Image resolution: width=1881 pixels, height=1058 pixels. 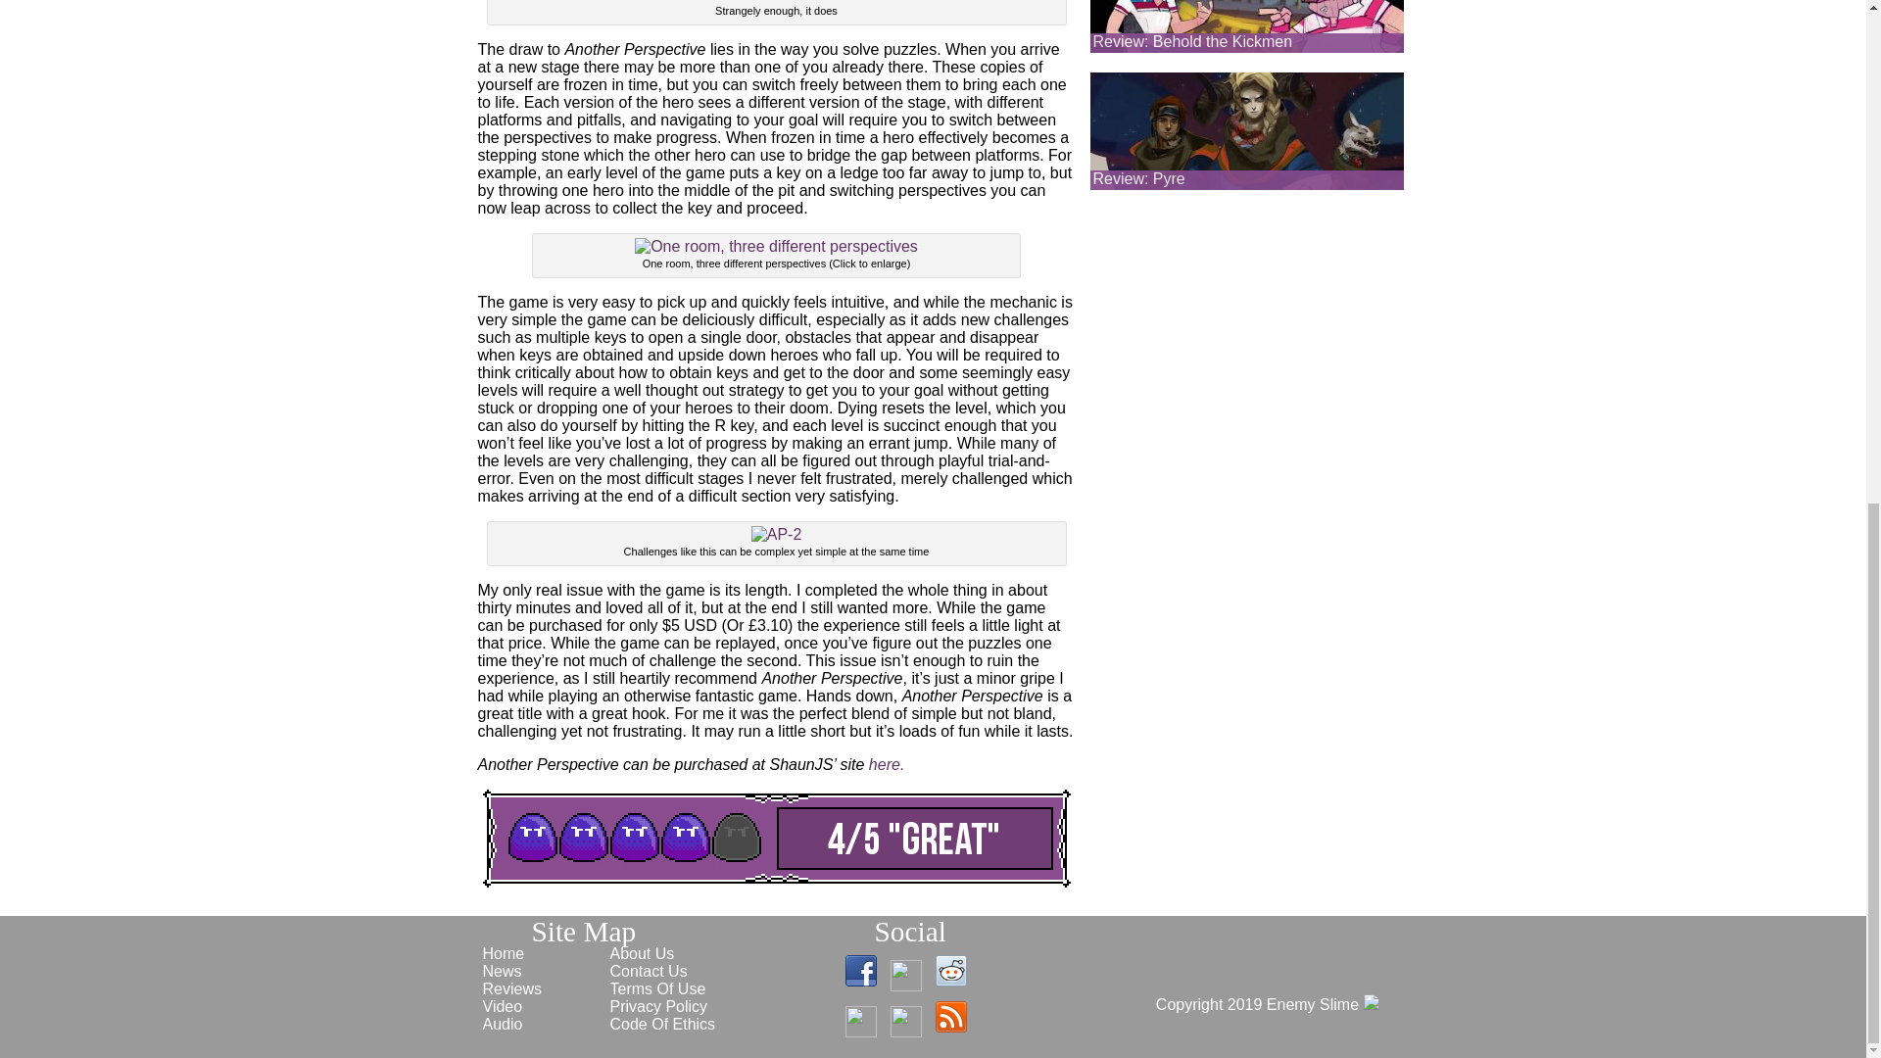 What do you see at coordinates (1138, 178) in the screenshot?
I see `Permanent Link to Review: Pyre` at bounding box center [1138, 178].